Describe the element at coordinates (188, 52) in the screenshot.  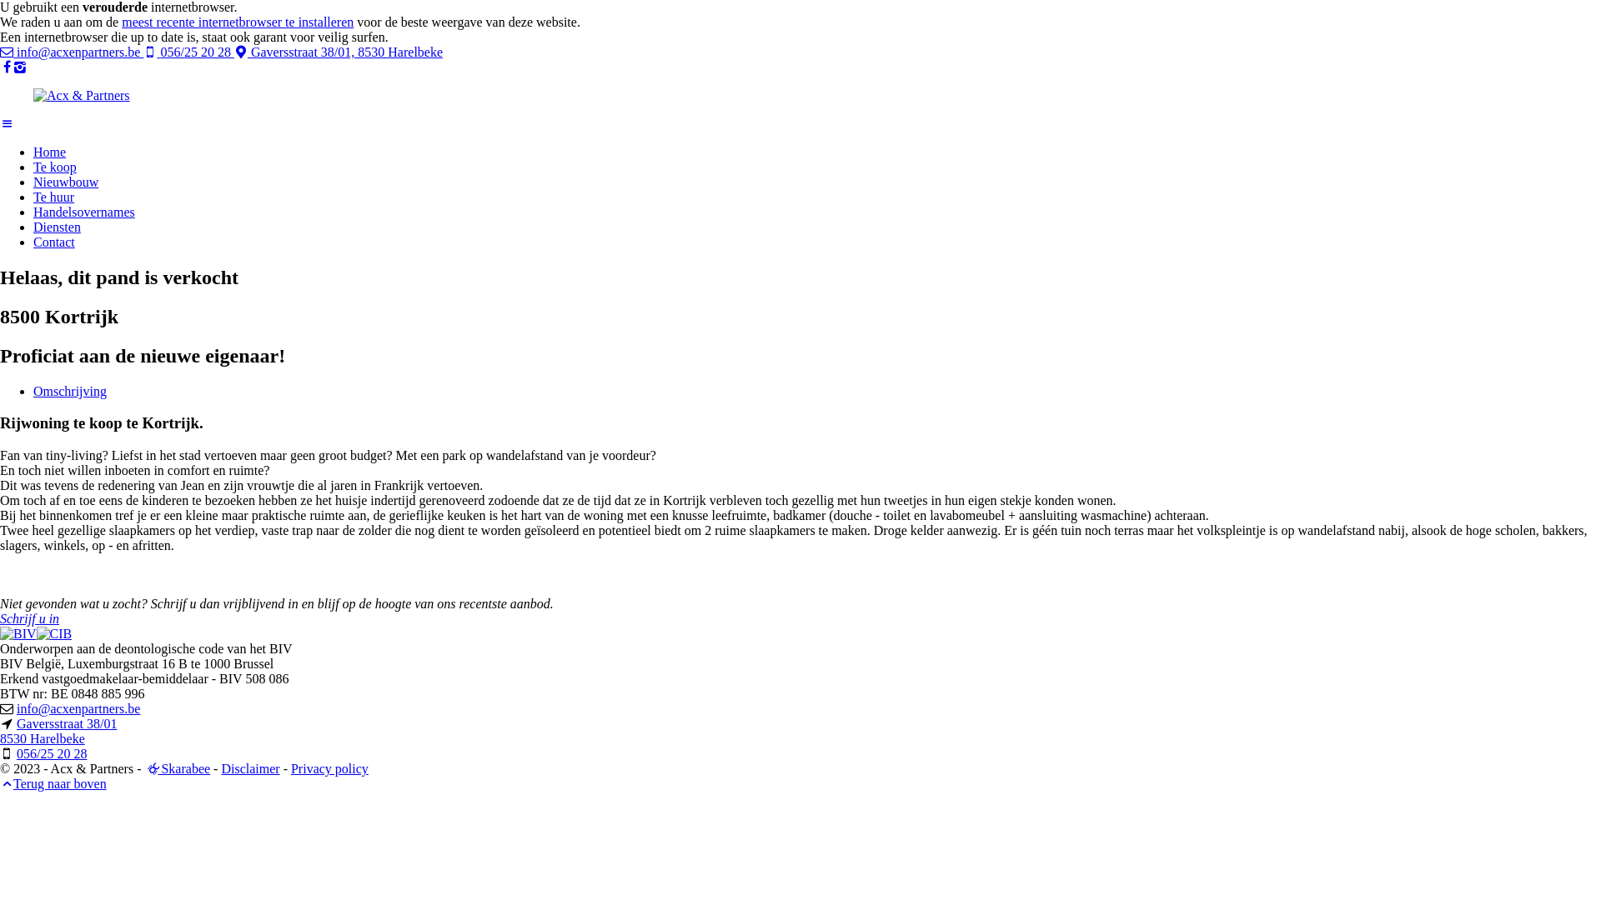
I see `056/25 20 28` at that location.